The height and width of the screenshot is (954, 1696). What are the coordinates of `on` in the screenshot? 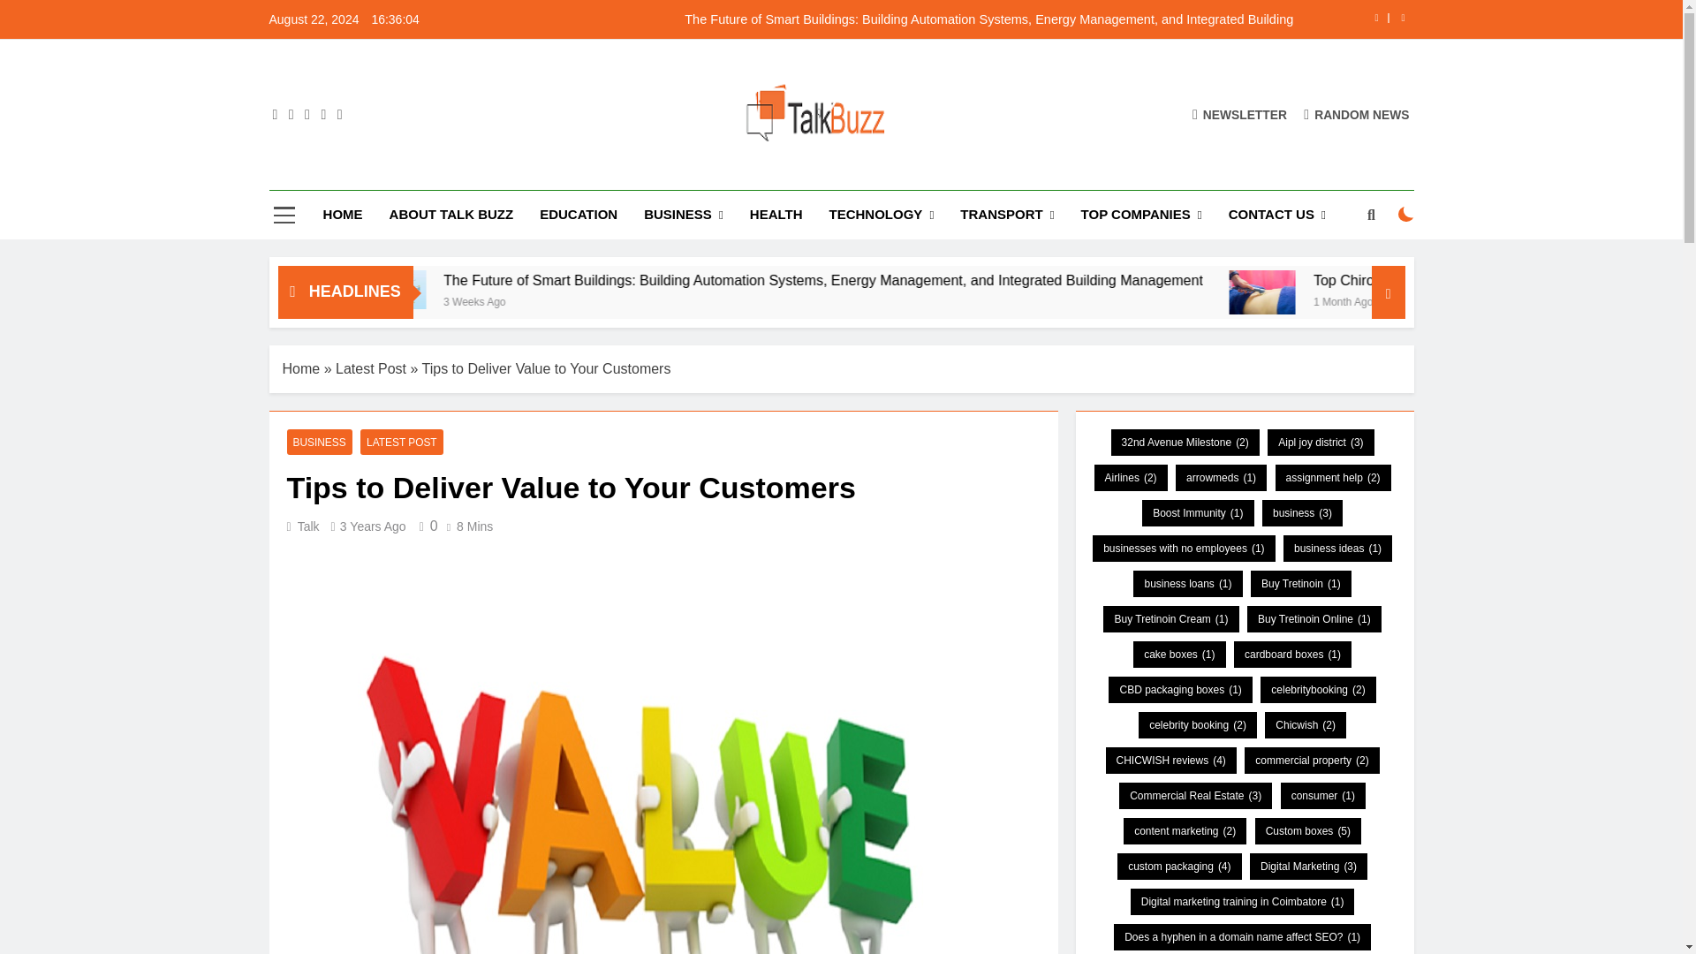 It's located at (1406, 214).